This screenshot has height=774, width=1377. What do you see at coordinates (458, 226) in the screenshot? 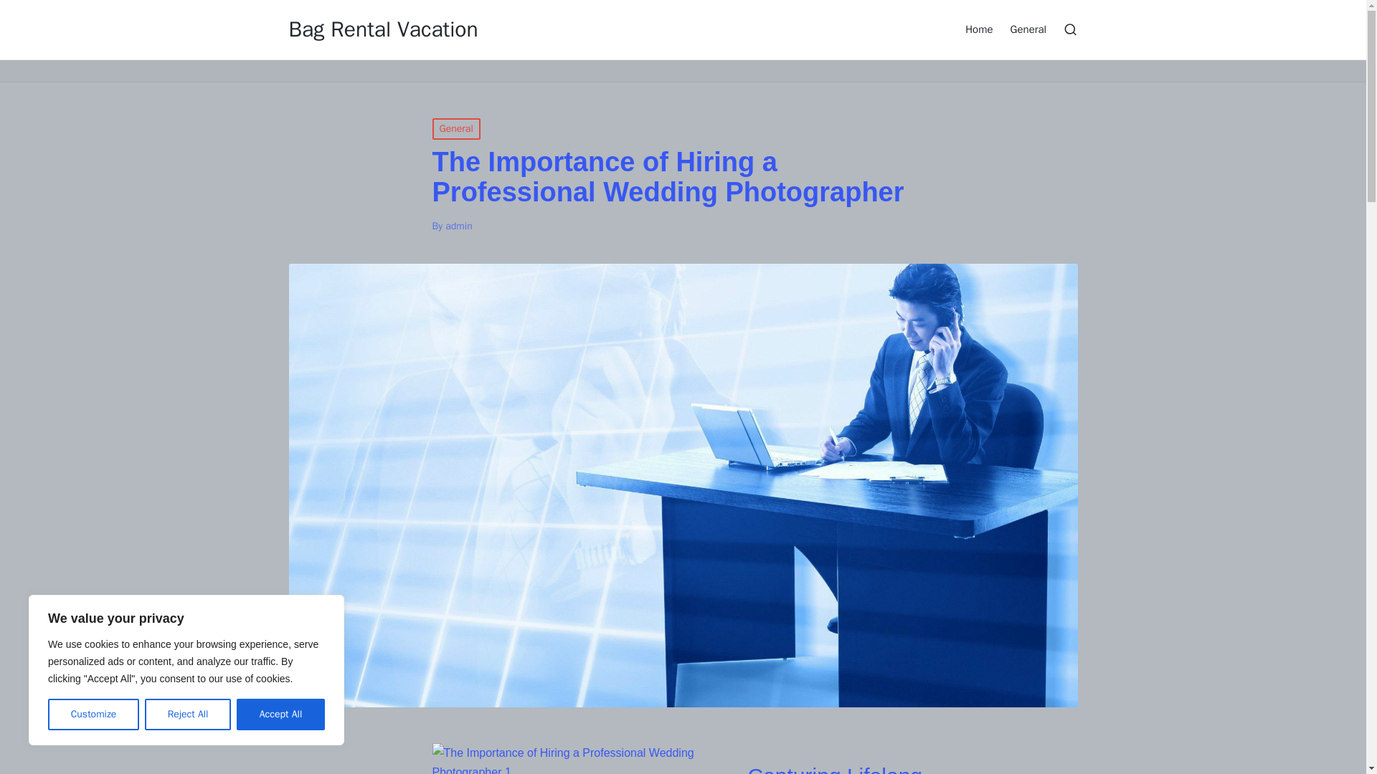
I see `View all posts by ` at bounding box center [458, 226].